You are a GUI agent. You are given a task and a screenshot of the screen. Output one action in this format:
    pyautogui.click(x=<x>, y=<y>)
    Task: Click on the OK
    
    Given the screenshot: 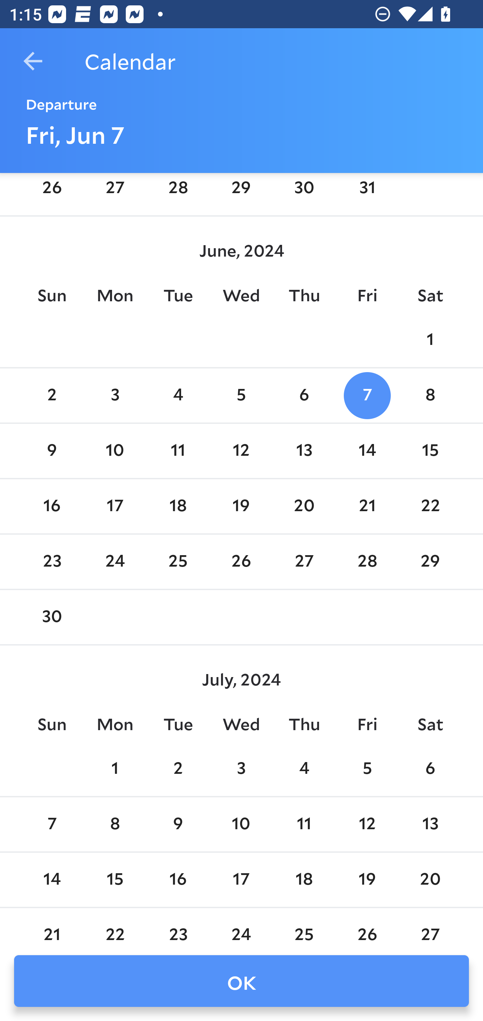 What is the action you would take?
    pyautogui.click(x=241, y=981)
    